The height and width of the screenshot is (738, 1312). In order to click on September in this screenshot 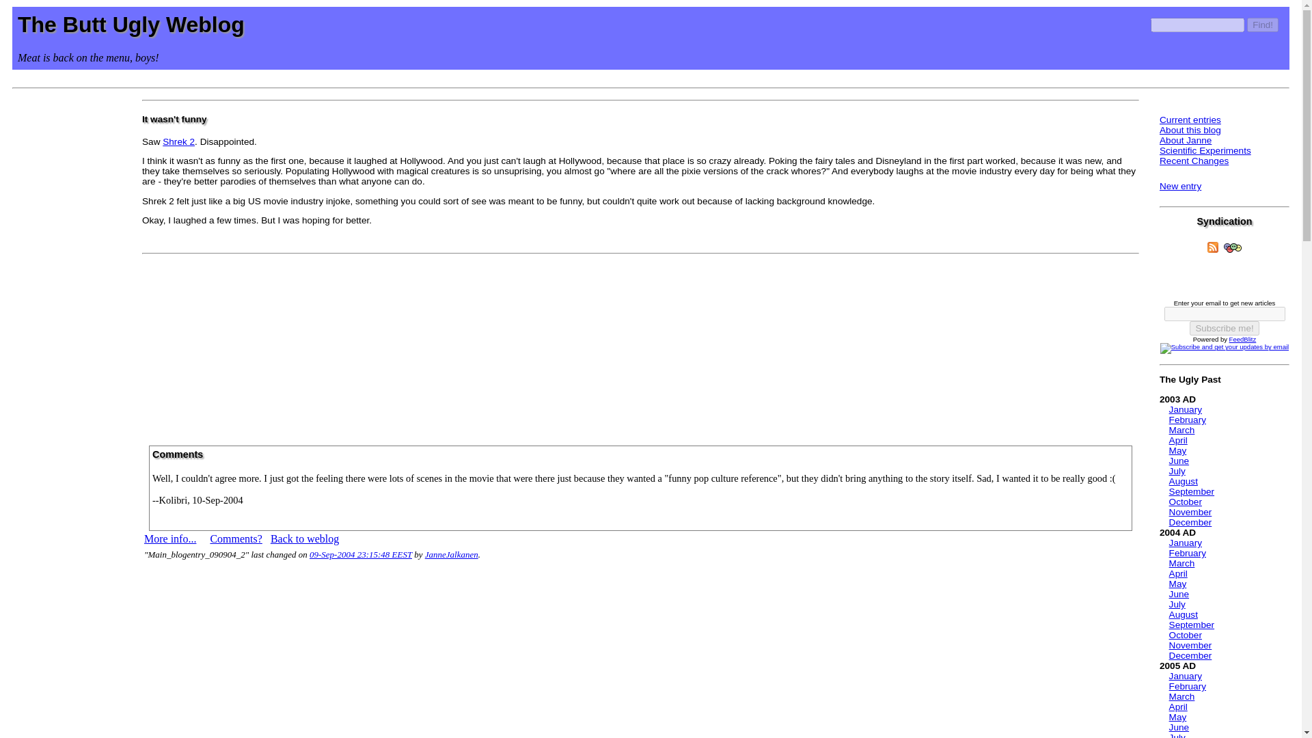, I will do `click(1192, 625)`.